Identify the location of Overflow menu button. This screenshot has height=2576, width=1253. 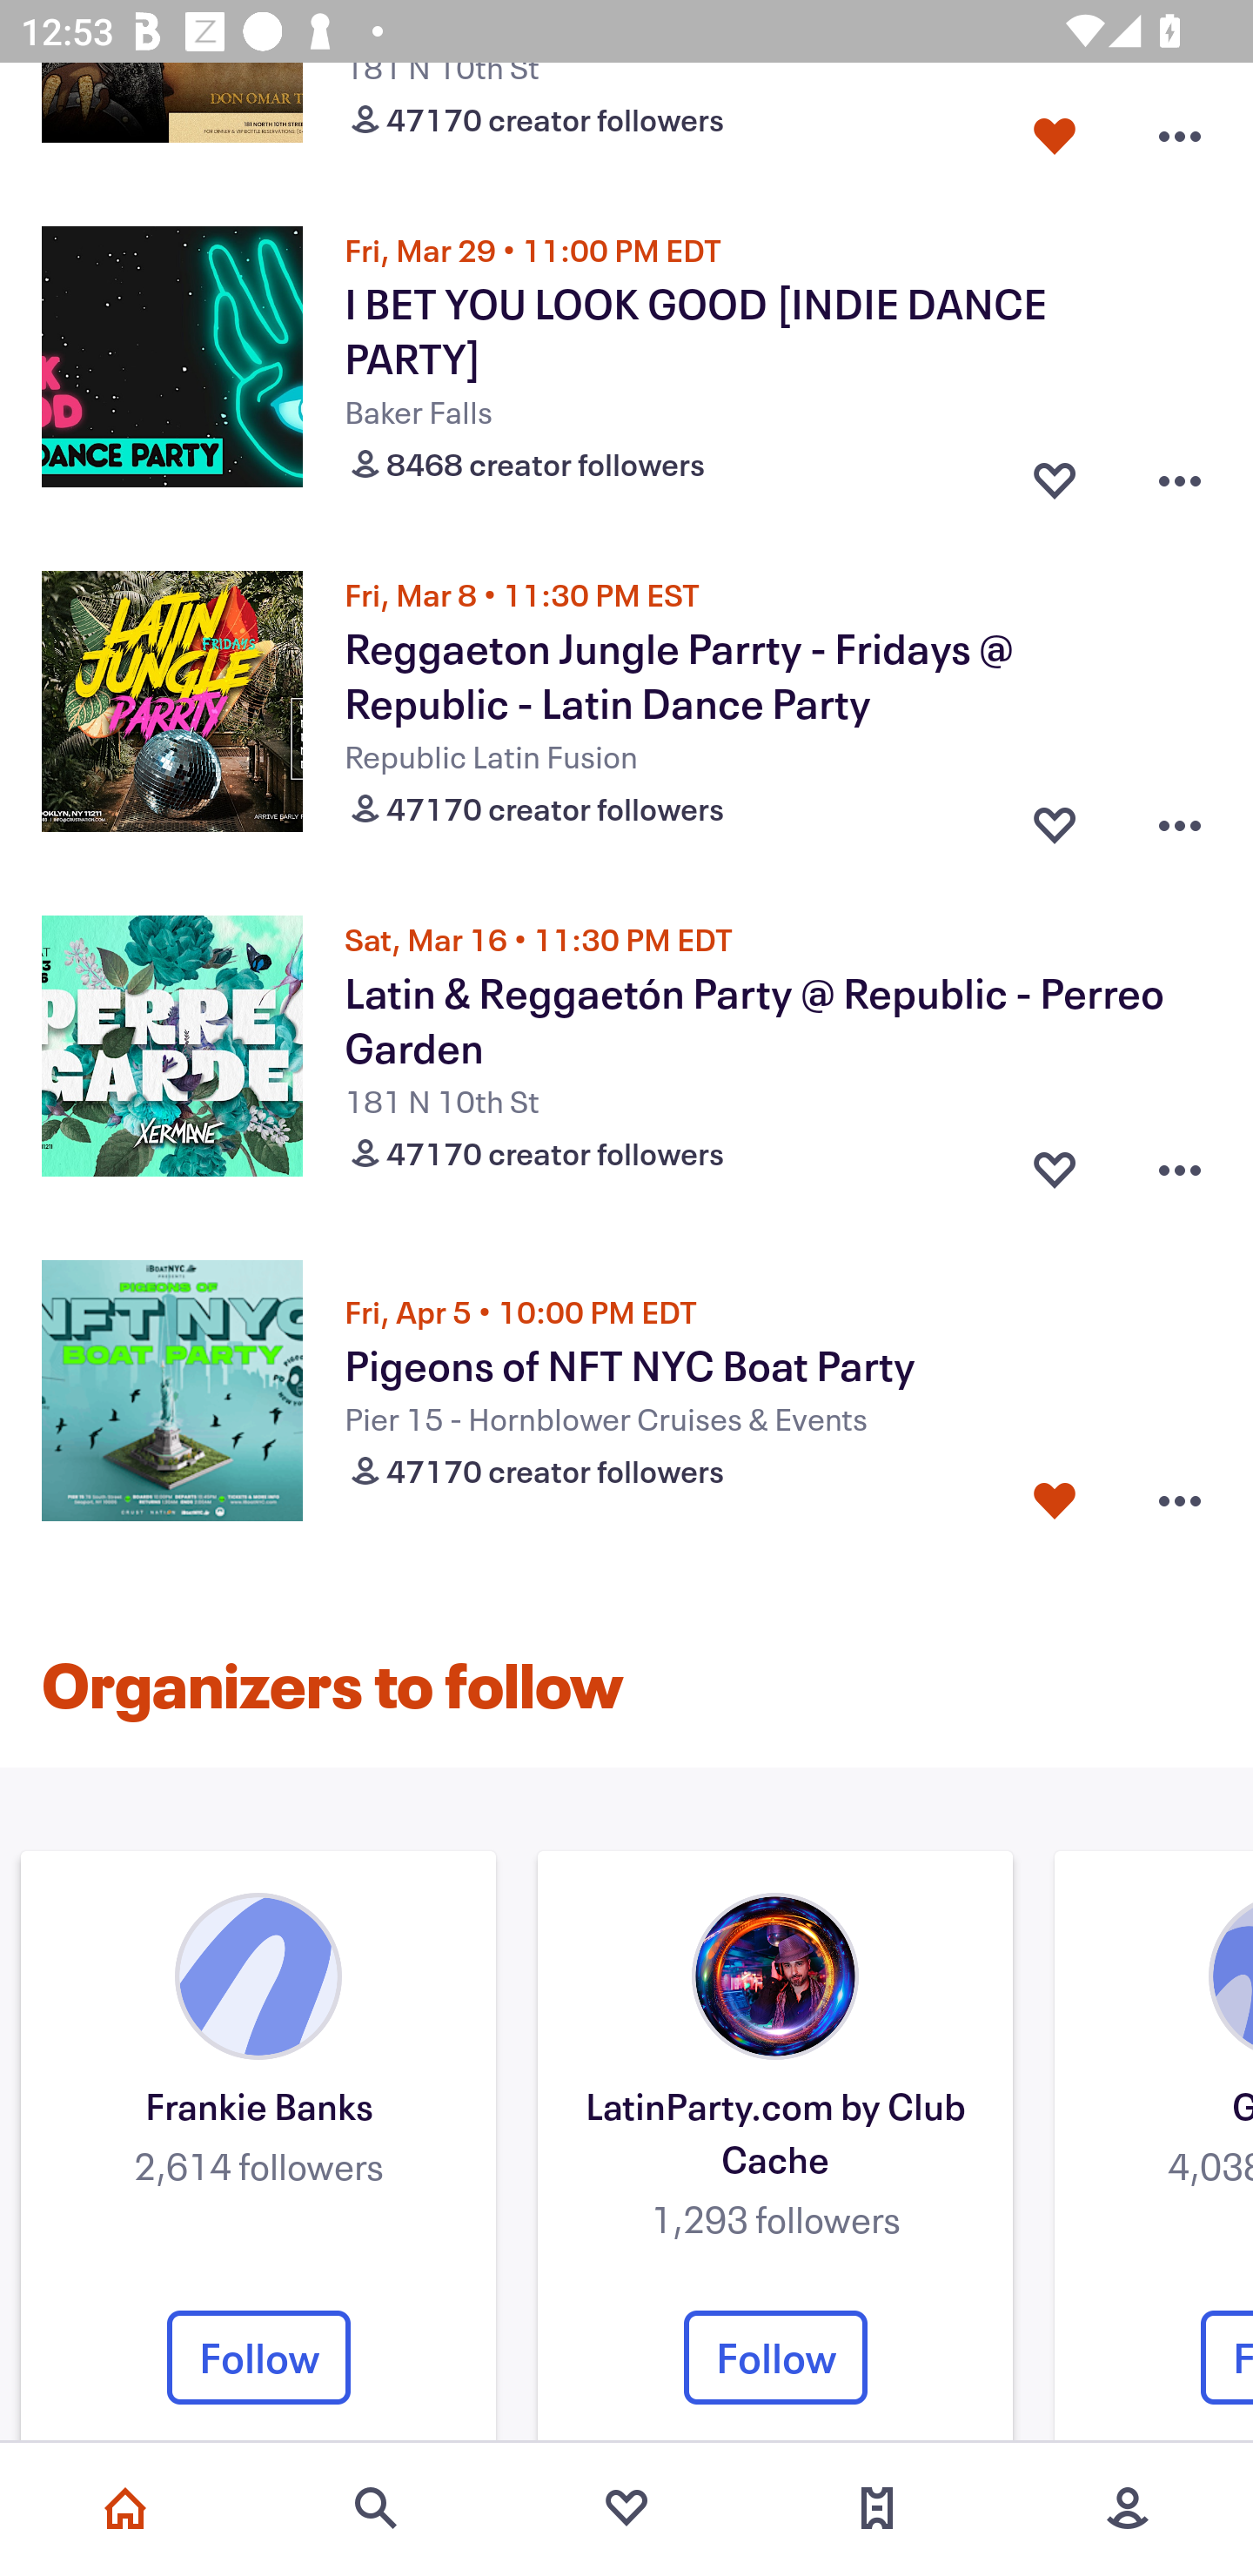
(1180, 1163).